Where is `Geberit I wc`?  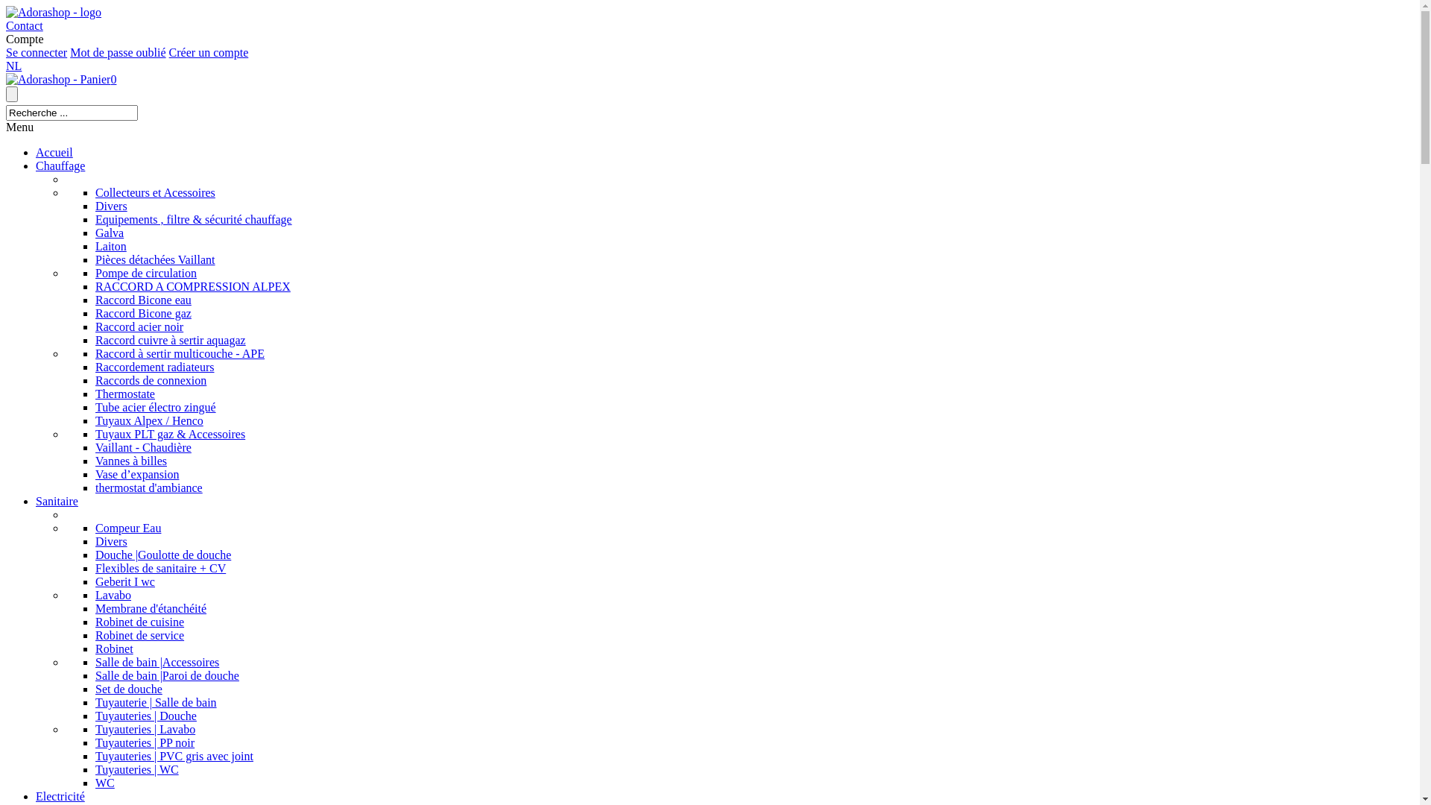
Geberit I wc is located at coordinates (125, 581).